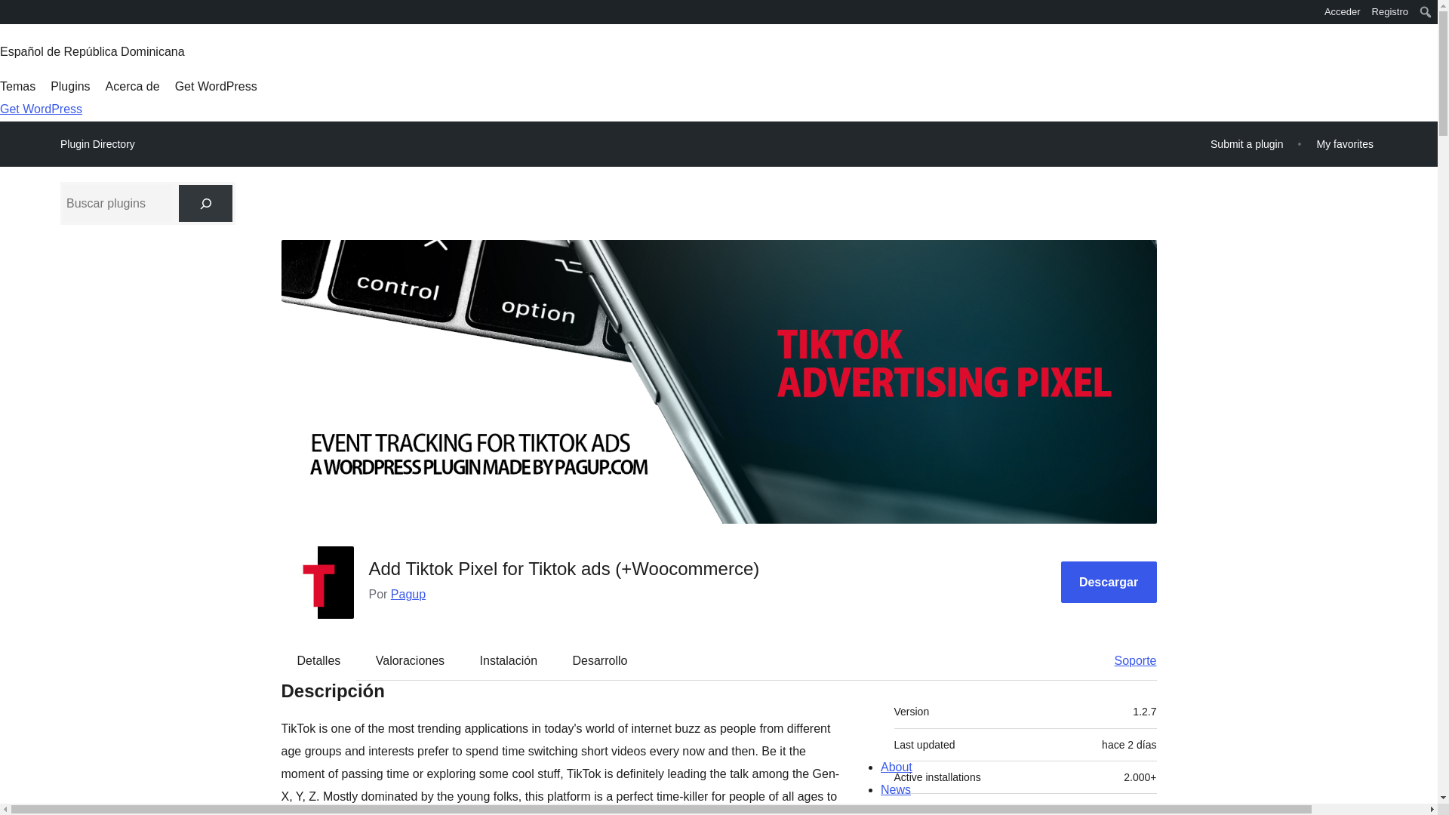 The height and width of the screenshot is (815, 1449). What do you see at coordinates (319, 661) in the screenshot?
I see `Detalles` at bounding box center [319, 661].